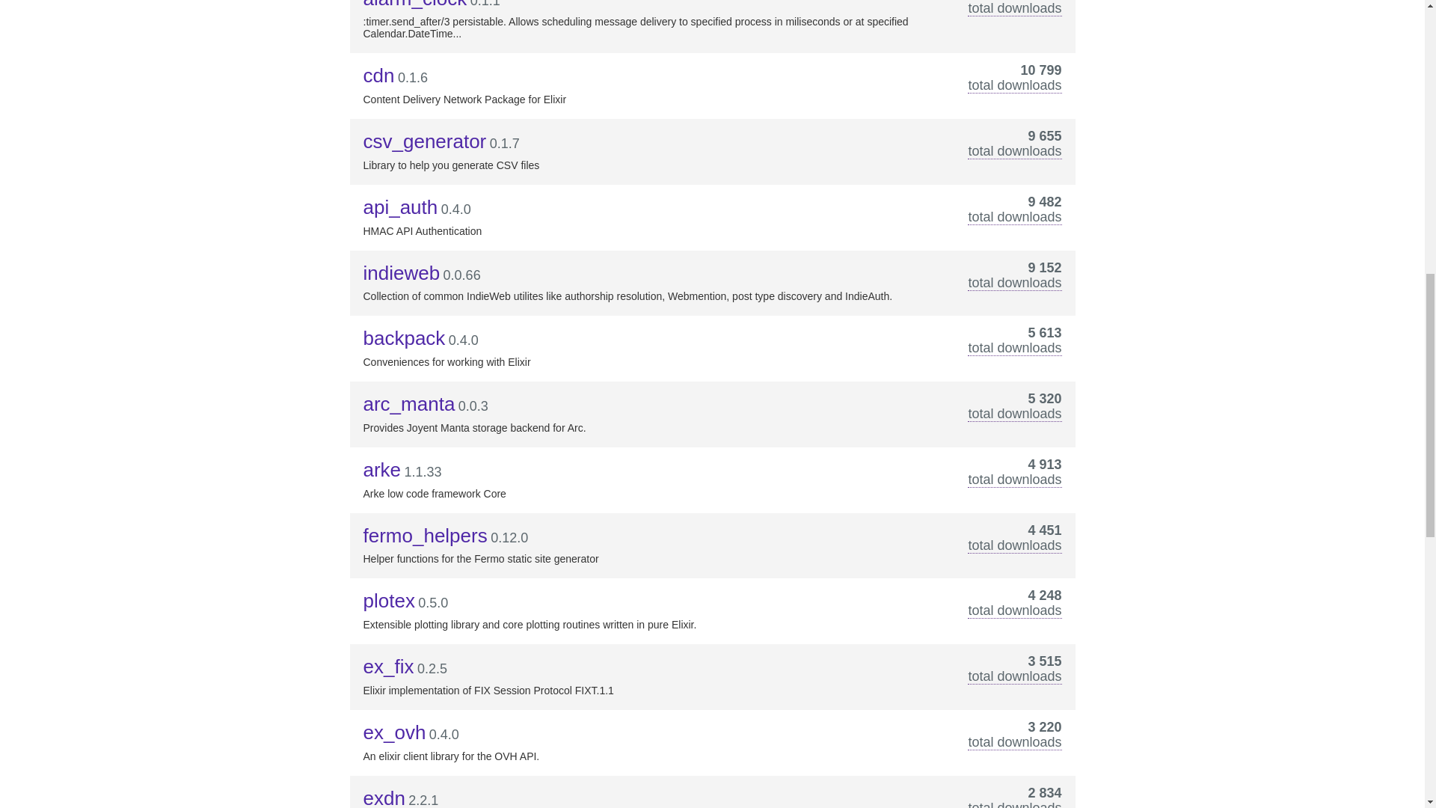  Describe the element at coordinates (384, 798) in the screenshot. I see `exdn` at that location.